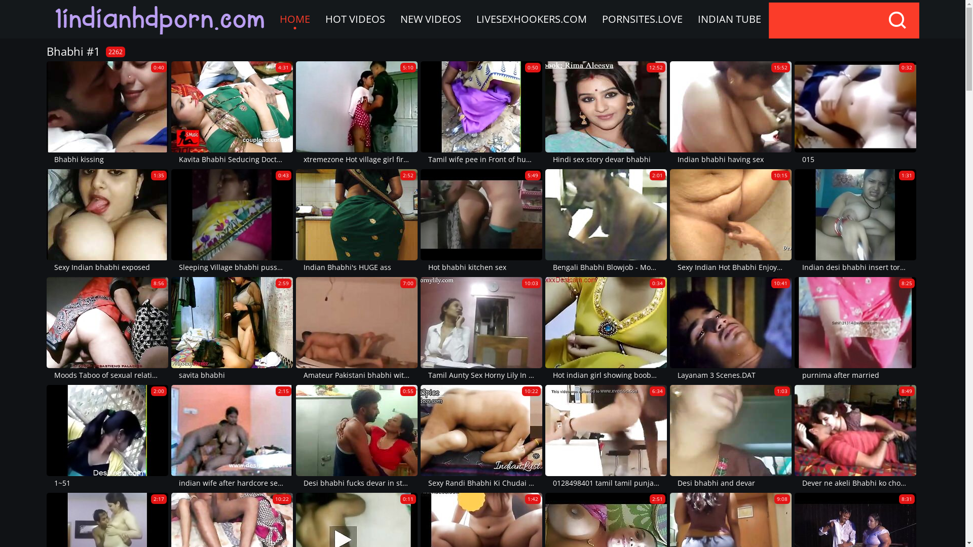 The height and width of the screenshot is (547, 973). Describe the element at coordinates (481, 113) in the screenshot. I see `0:50
Tamil wife pee in Front of husband in outdoor` at that location.